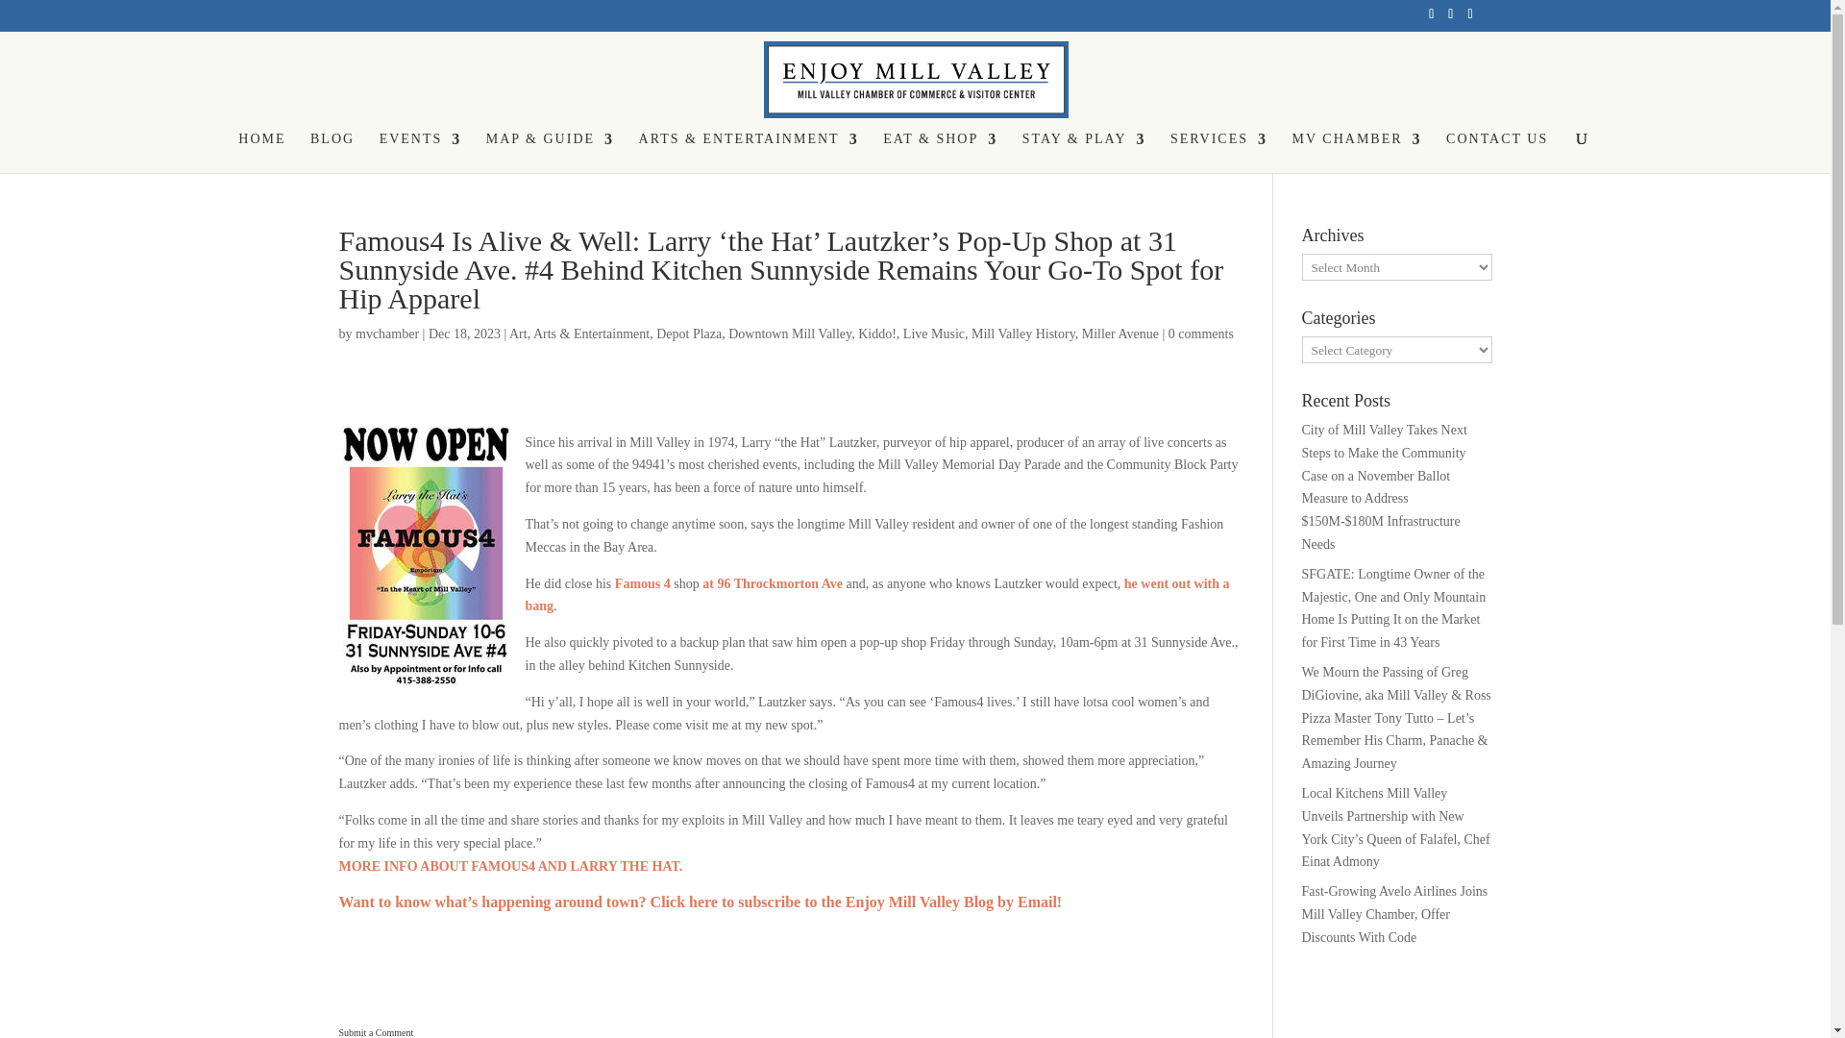 This screenshot has height=1038, width=1845. What do you see at coordinates (386, 334) in the screenshot?
I see `Posts by mvchamber` at bounding box center [386, 334].